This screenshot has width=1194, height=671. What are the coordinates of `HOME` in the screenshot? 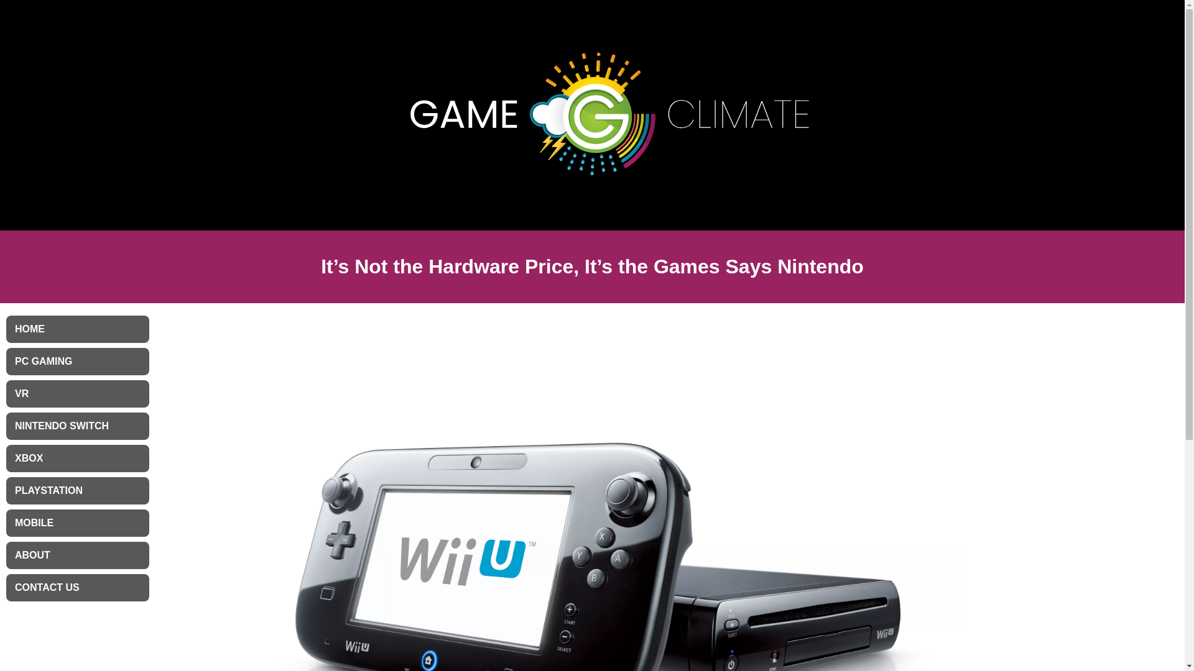 It's located at (77, 329).